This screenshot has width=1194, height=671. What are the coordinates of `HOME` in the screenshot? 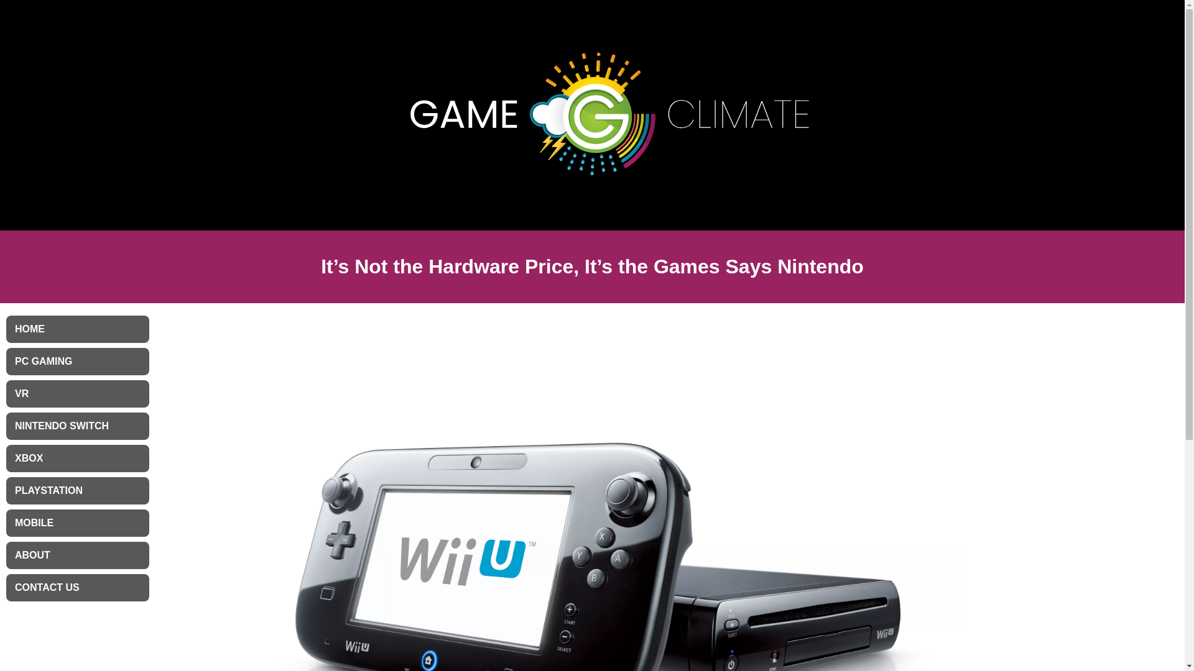 It's located at (77, 329).